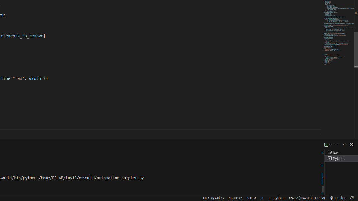 The width and height of the screenshot is (358, 201). Describe the element at coordinates (344, 145) in the screenshot. I see `Maximize Panel Size` at that location.